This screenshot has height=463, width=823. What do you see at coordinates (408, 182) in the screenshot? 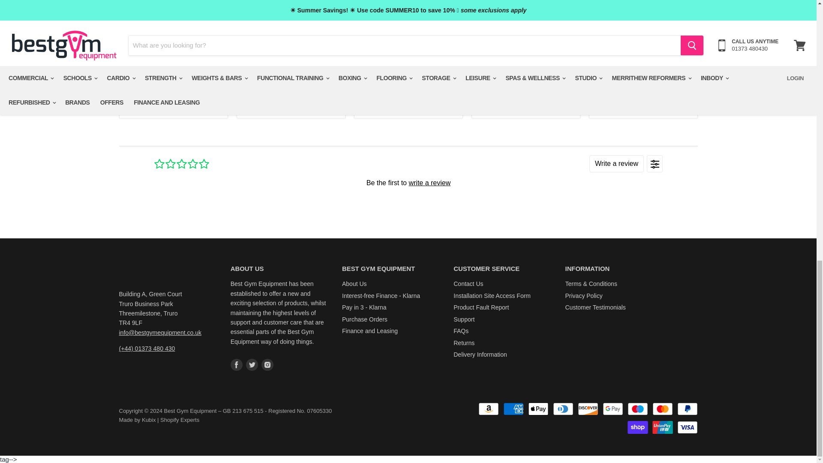
I see `Product reviews widget` at bounding box center [408, 182].